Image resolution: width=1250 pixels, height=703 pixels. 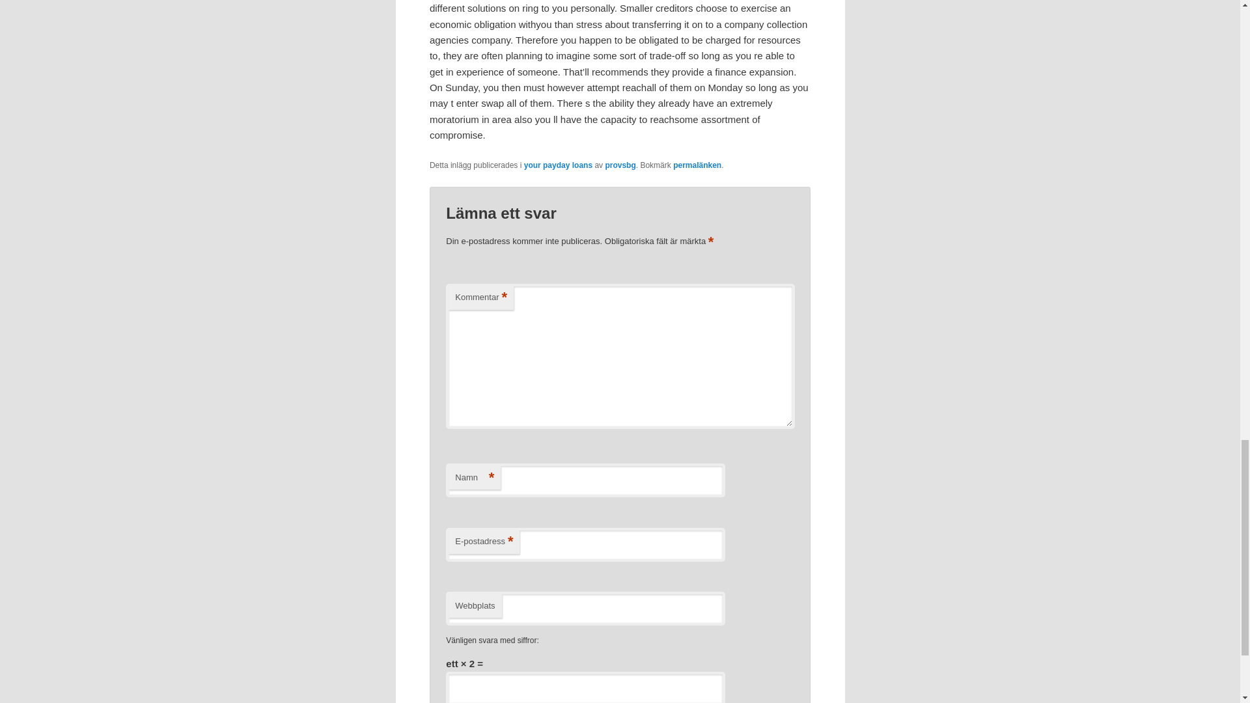 I want to click on provsbg, so click(x=620, y=165).